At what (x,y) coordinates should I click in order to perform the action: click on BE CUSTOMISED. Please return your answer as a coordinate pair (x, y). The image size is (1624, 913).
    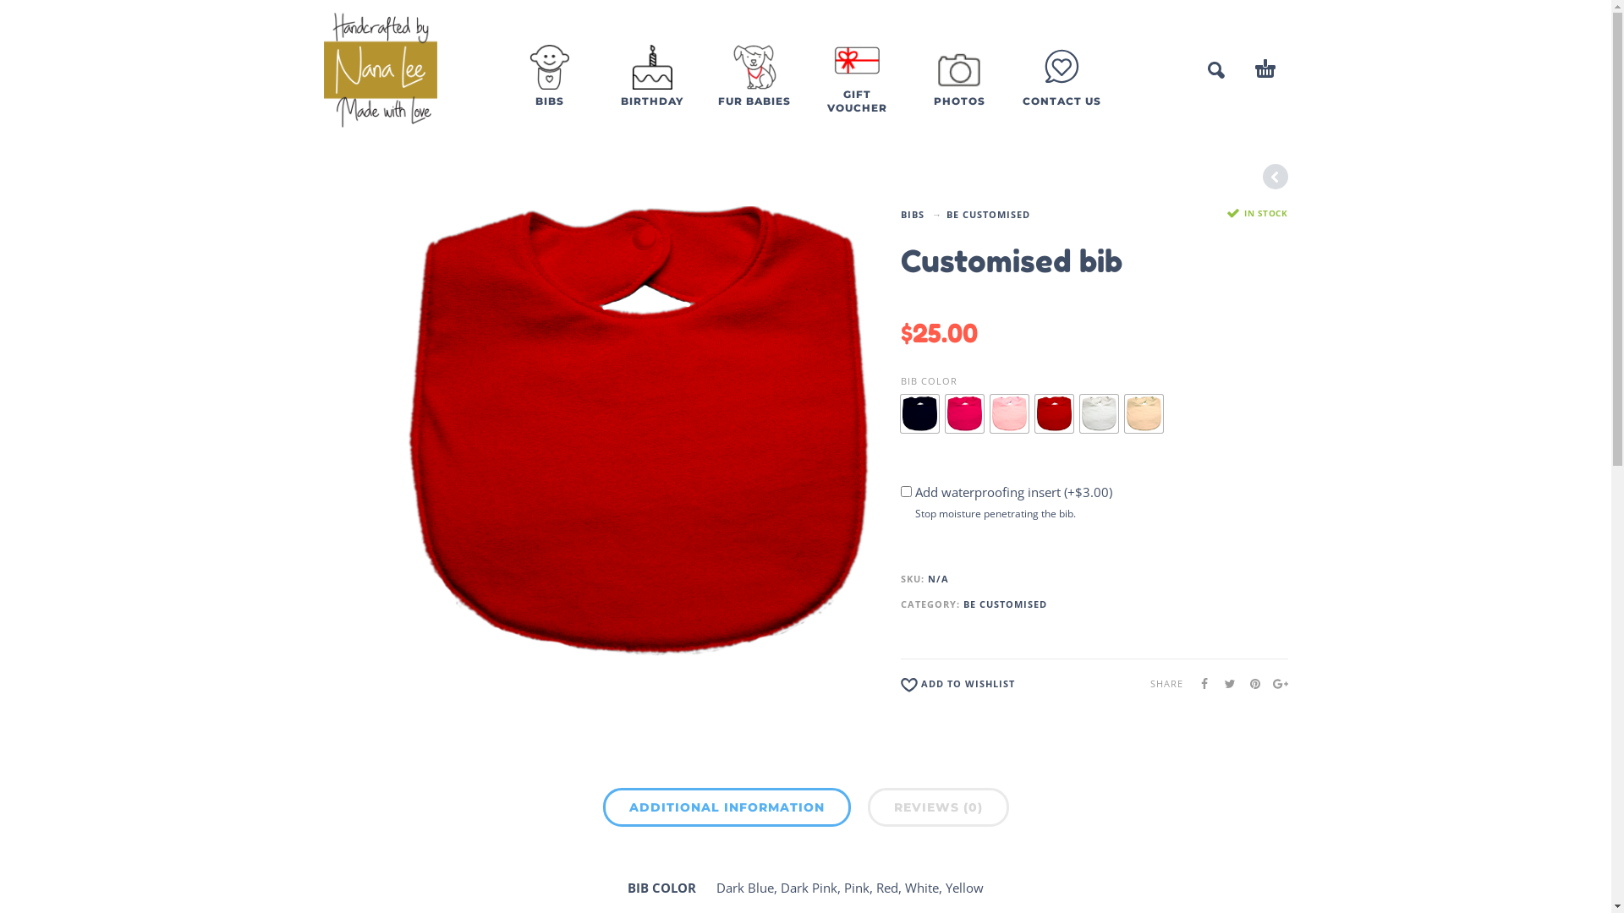
    Looking at the image, I should click on (988, 215).